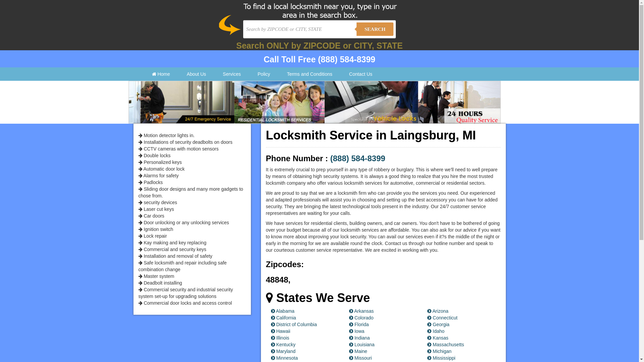  Describe the element at coordinates (441, 358) in the screenshot. I see `Mississippi` at that location.